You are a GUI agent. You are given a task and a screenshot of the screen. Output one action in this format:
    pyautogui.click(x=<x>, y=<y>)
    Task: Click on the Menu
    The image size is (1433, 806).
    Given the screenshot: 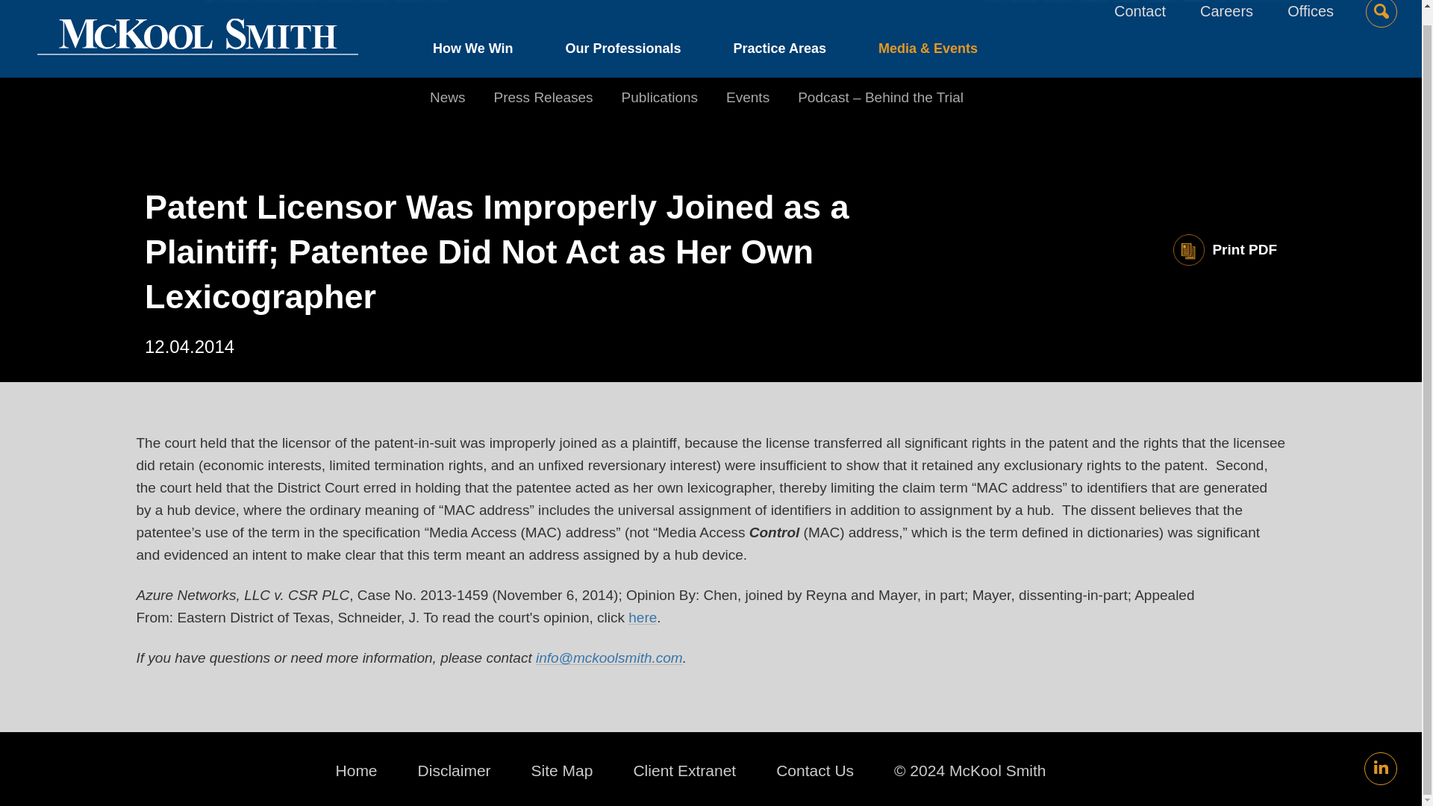 What is the action you would take?
    pyautogui.click(x=664, y=9)
    